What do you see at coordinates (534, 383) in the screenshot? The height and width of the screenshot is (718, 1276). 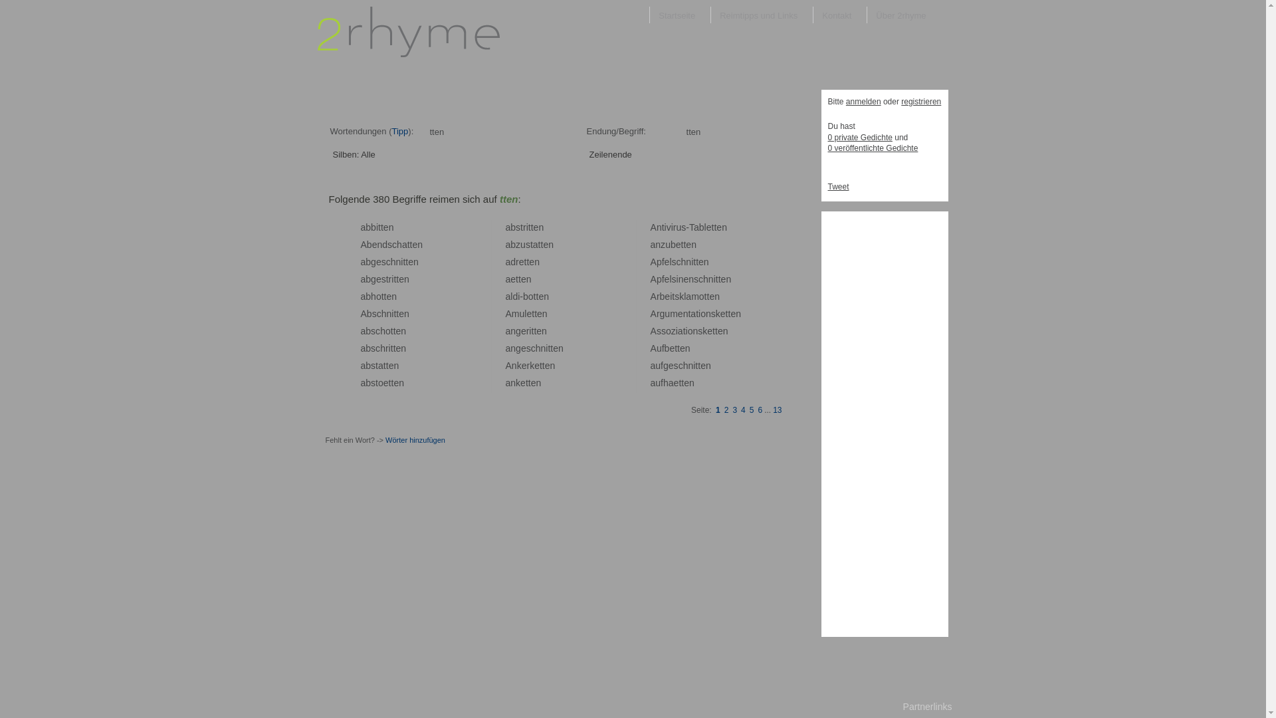 I see `e` at bounding box center [534, 383].